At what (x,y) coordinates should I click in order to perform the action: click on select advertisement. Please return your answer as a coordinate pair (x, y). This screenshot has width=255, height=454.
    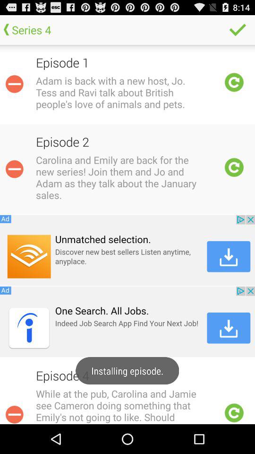
    Looking at the image, I should click on (127, 250).